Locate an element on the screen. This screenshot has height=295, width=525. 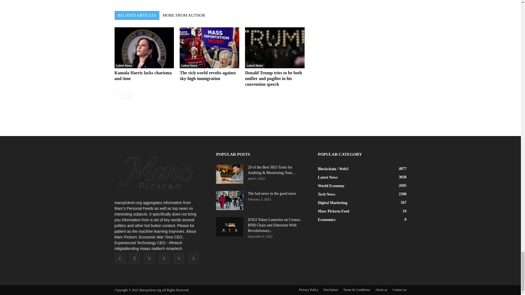
The rich world revolts against sky-high immigration is located at coordinates (209, 48).